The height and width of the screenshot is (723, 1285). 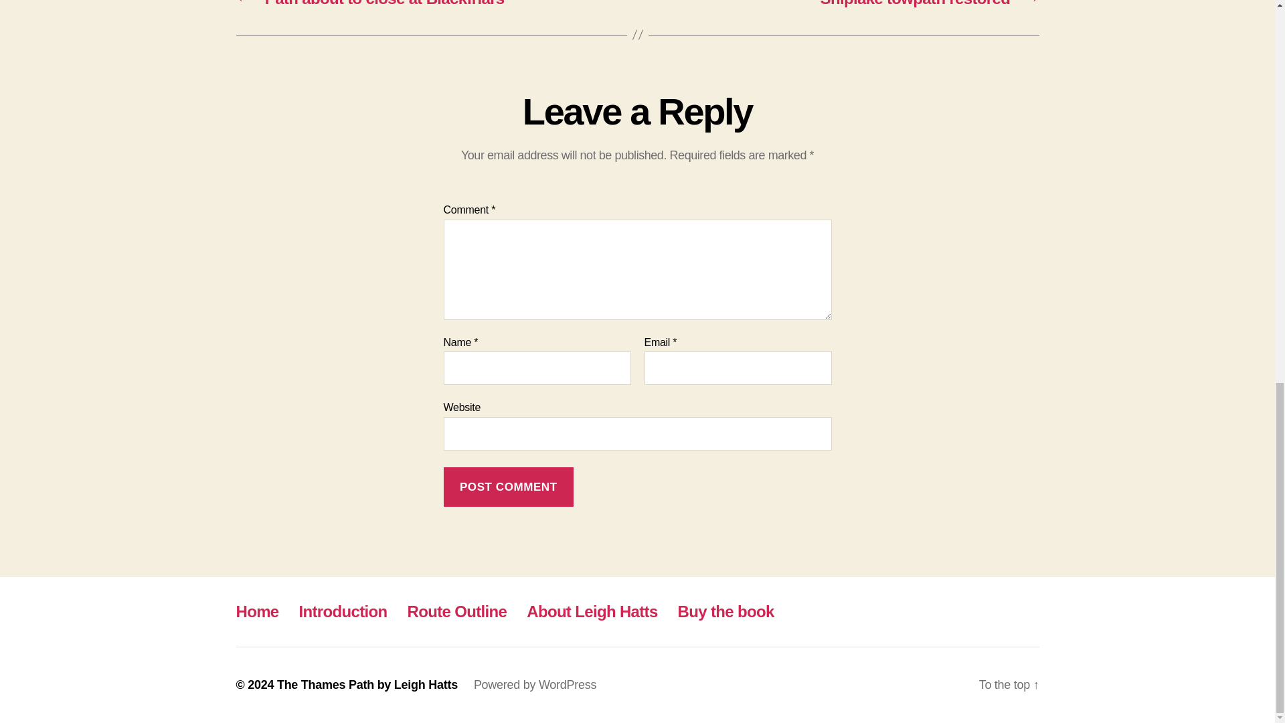 I want to click on Powered by WordPress, so click(x=535, y=684).